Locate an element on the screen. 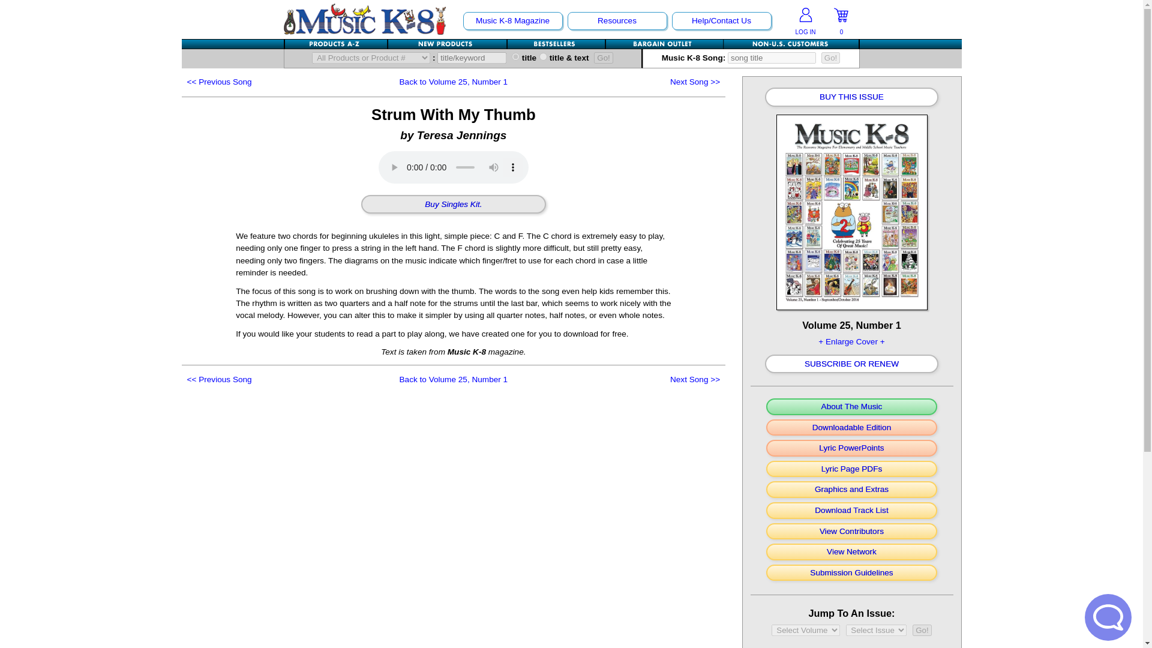 This screenshot has width=1152, height=648. Bargain Outlet is located at coordinates (664, 44).